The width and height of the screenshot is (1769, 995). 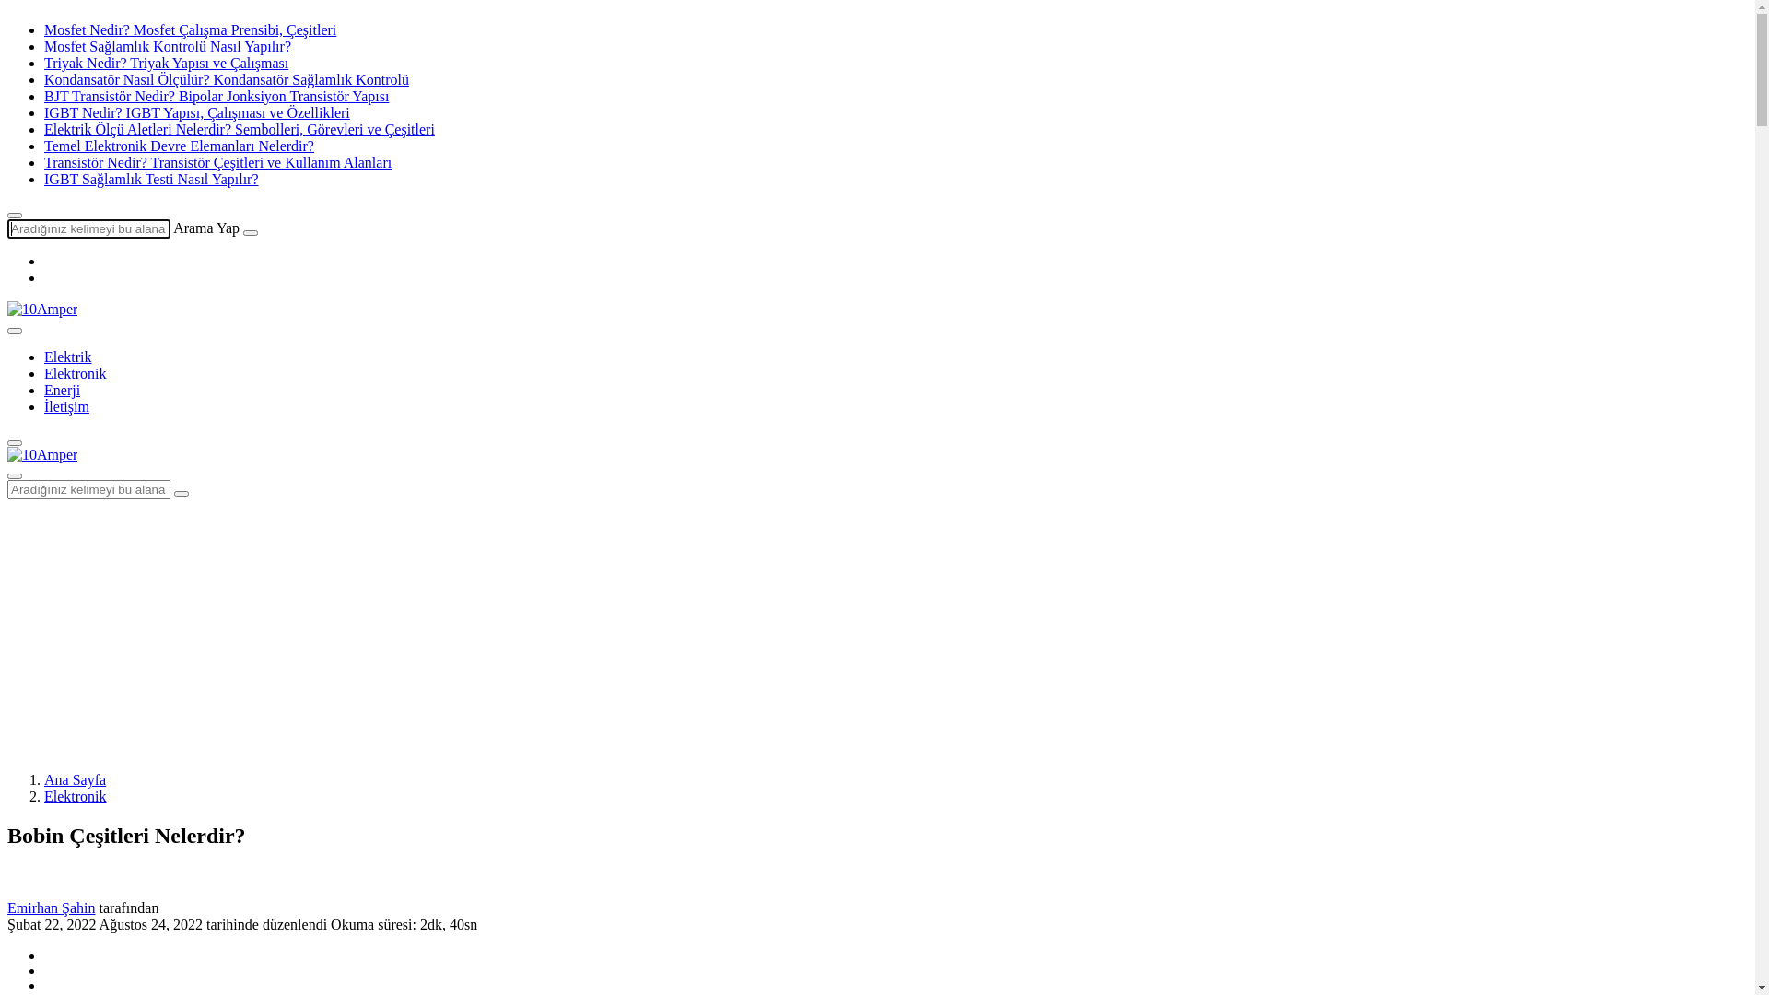 What do you see at coordinates (76, 374) in the screenshot?
I see `Elektronik` at bounding box center [76, 374].